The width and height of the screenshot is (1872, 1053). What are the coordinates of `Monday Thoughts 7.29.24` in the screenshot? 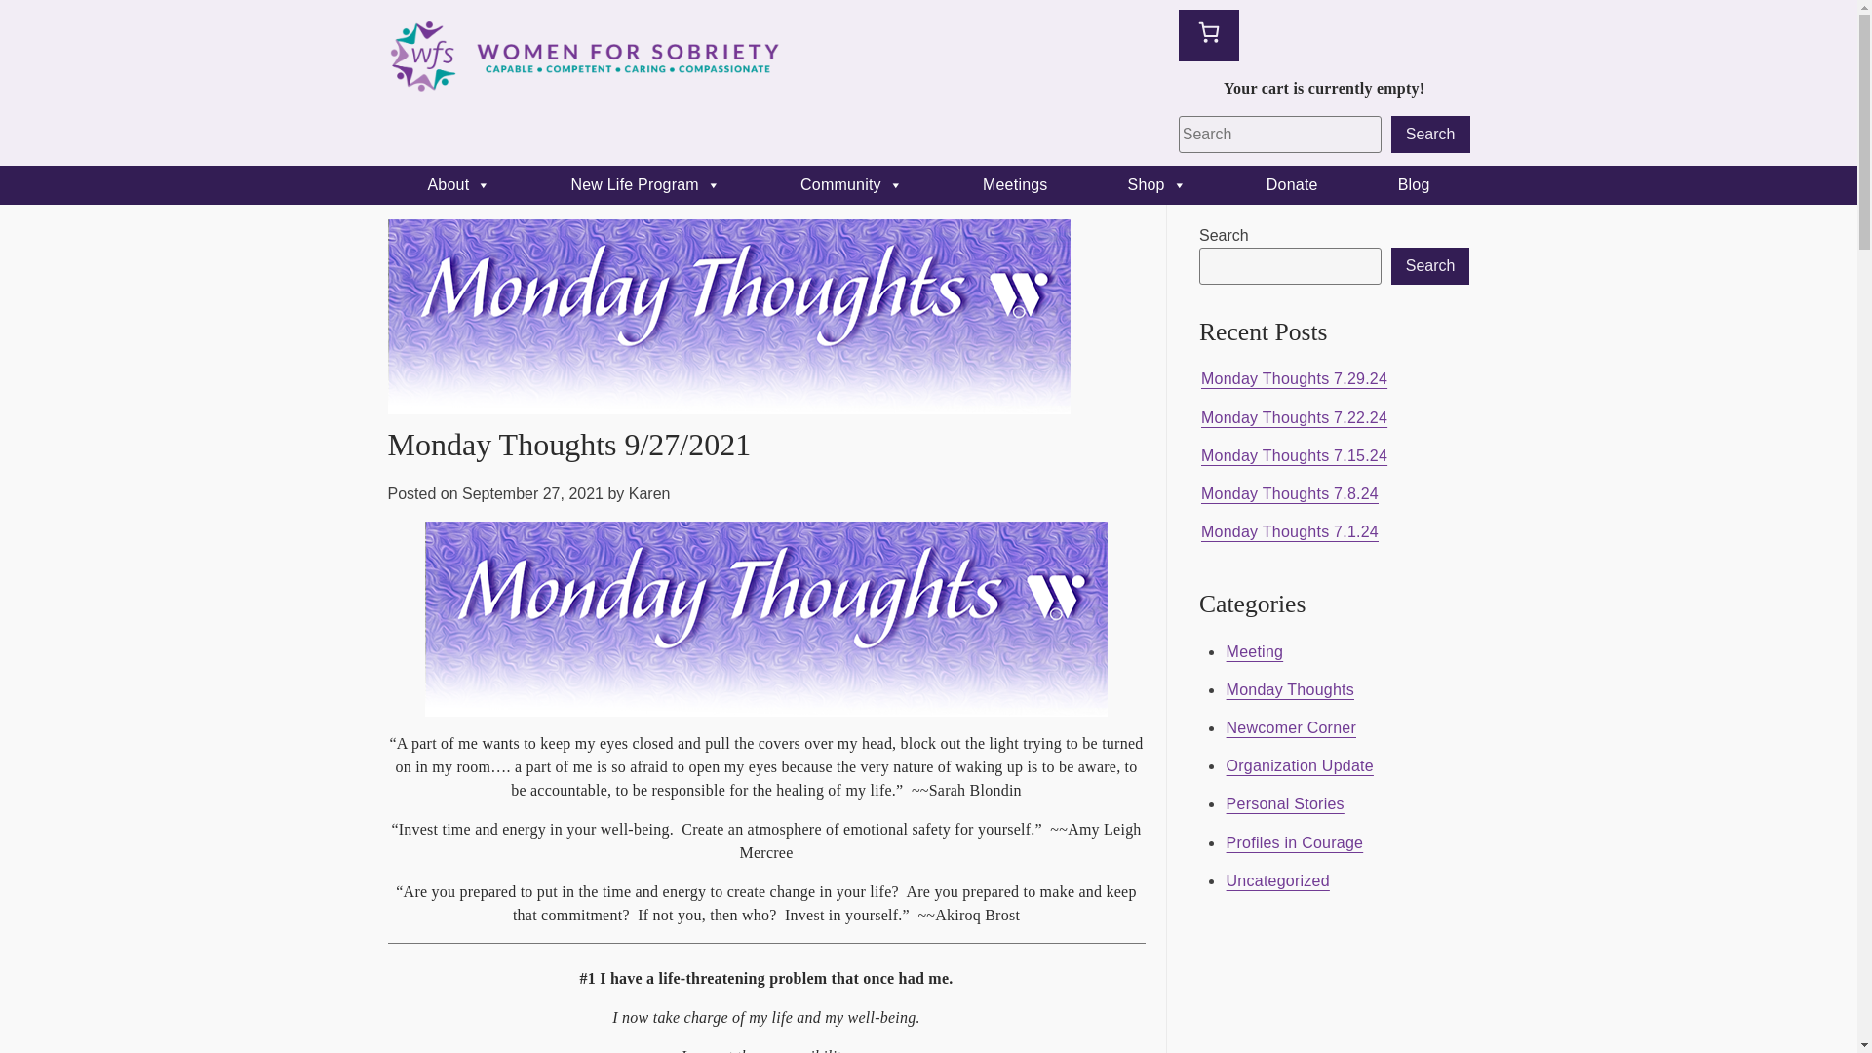 It's located at (1294, 378).